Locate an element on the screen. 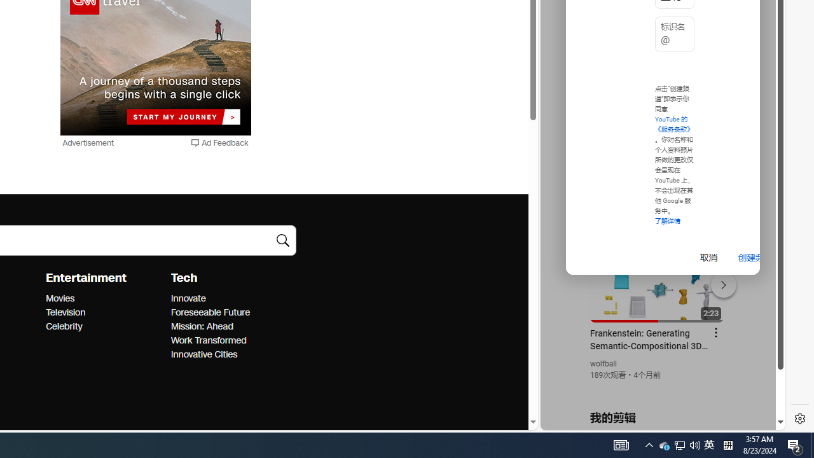 Image resolution: width=814 pixels, height=458 pixels. Entertainment Movies is located at coordinates (60, 298).